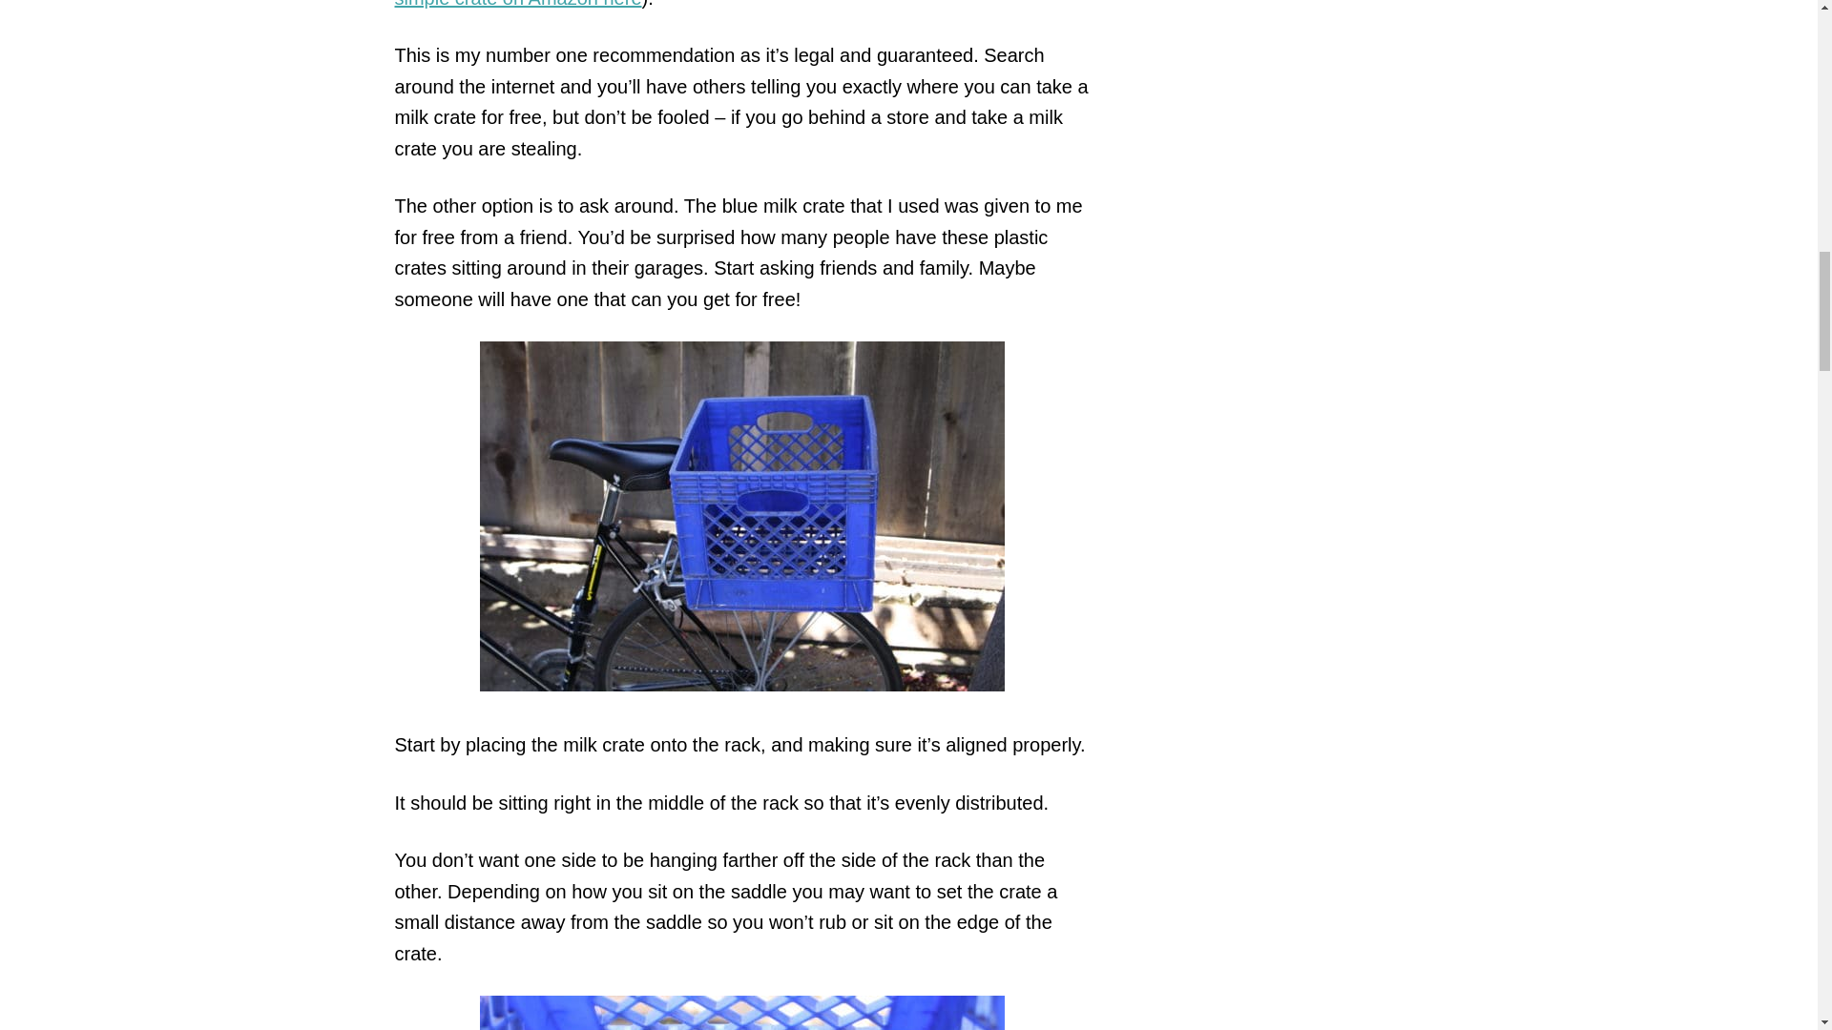  I want to click on you can check out a simple crate on Amazon here, so click(715, 4).